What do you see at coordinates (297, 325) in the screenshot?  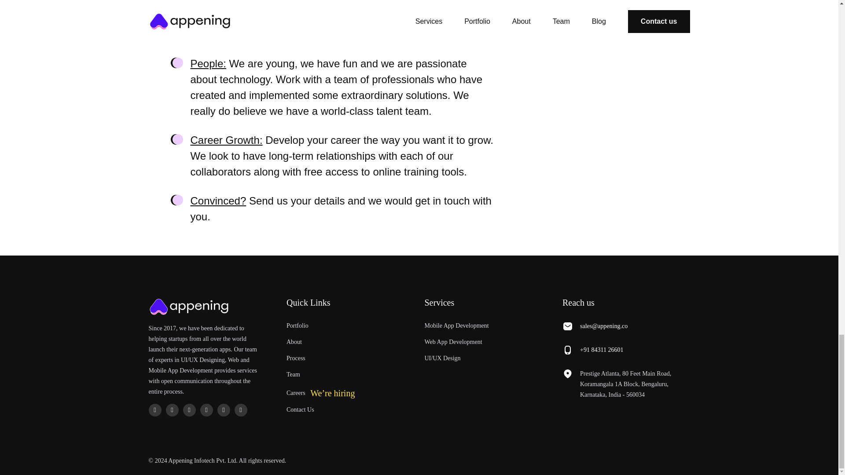 I see `Portfolio` at bounding box center [297, 325].